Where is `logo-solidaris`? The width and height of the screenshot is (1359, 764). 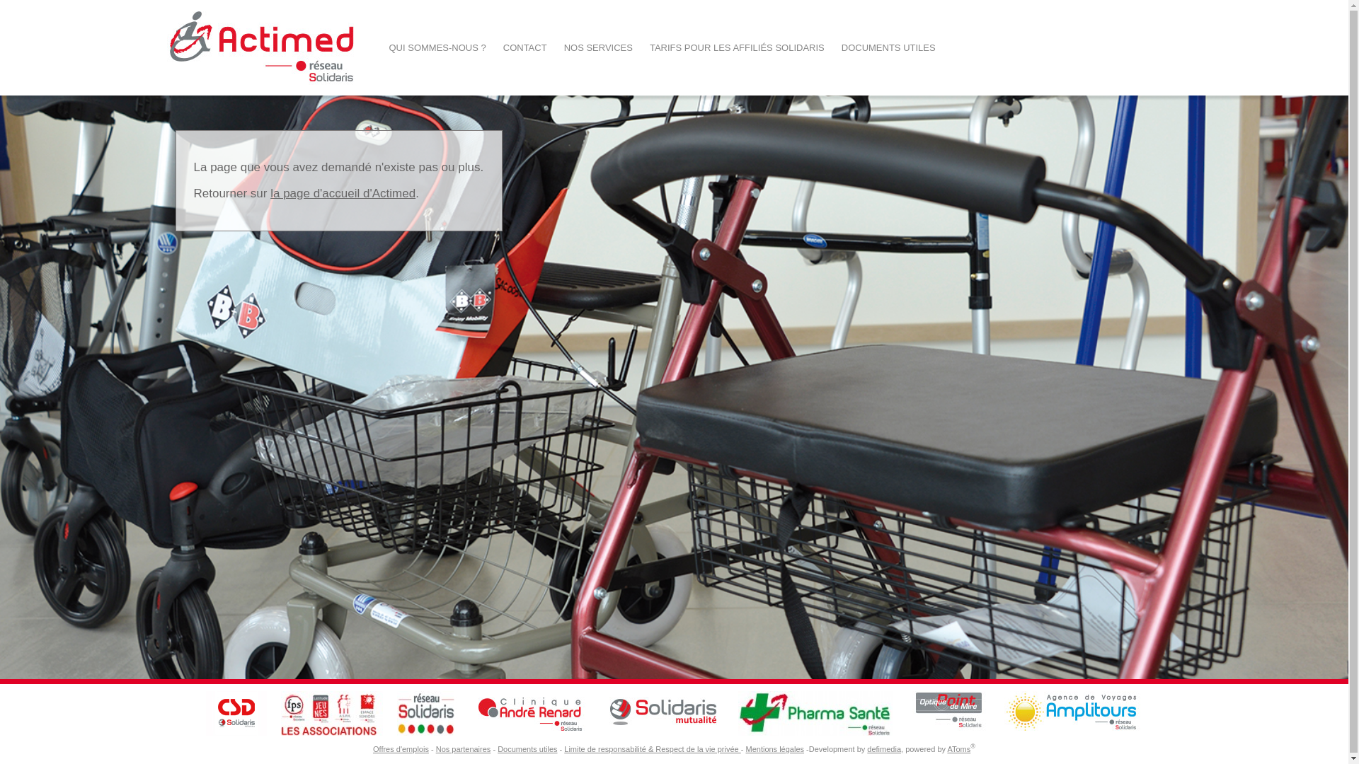
logo-solidaris is located at coordinates (664, 713).